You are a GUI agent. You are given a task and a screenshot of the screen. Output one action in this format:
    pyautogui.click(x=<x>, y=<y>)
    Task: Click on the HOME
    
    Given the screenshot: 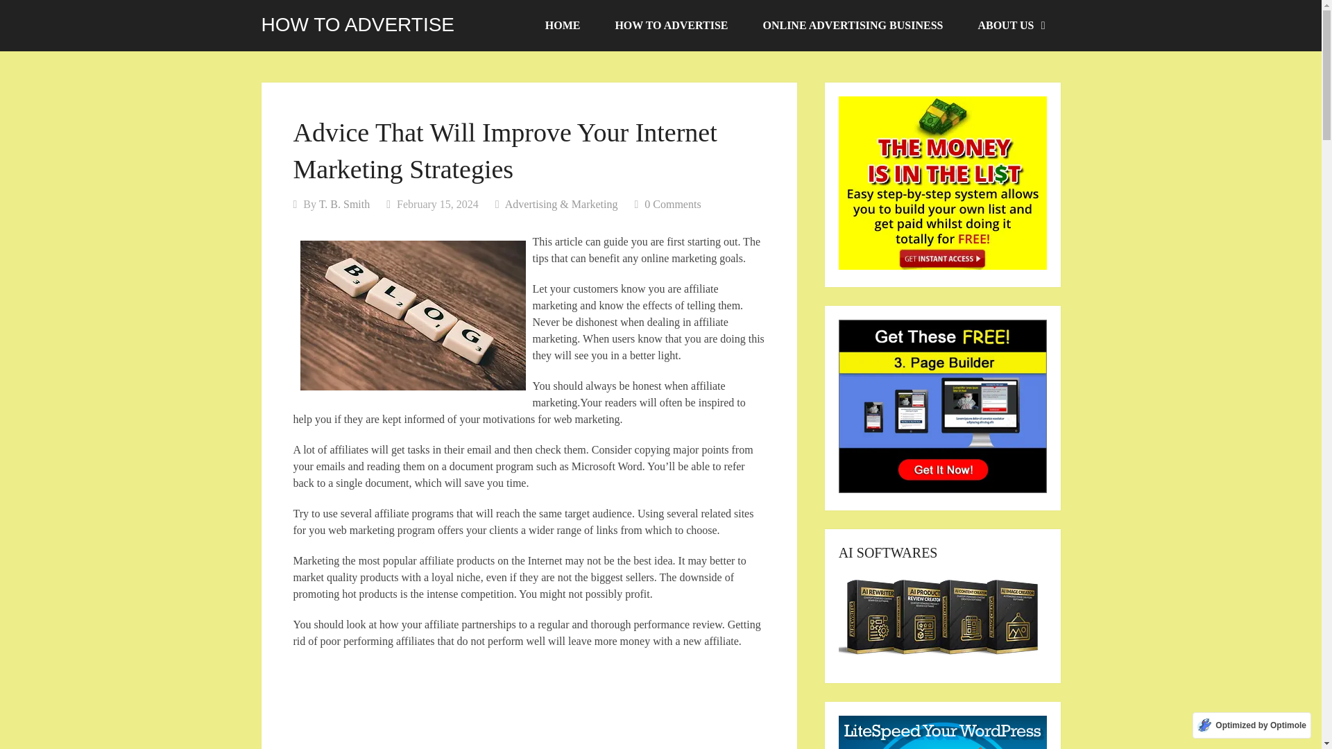 What is the action you would take?
    pyautogui.click(x=563, y=26)
    